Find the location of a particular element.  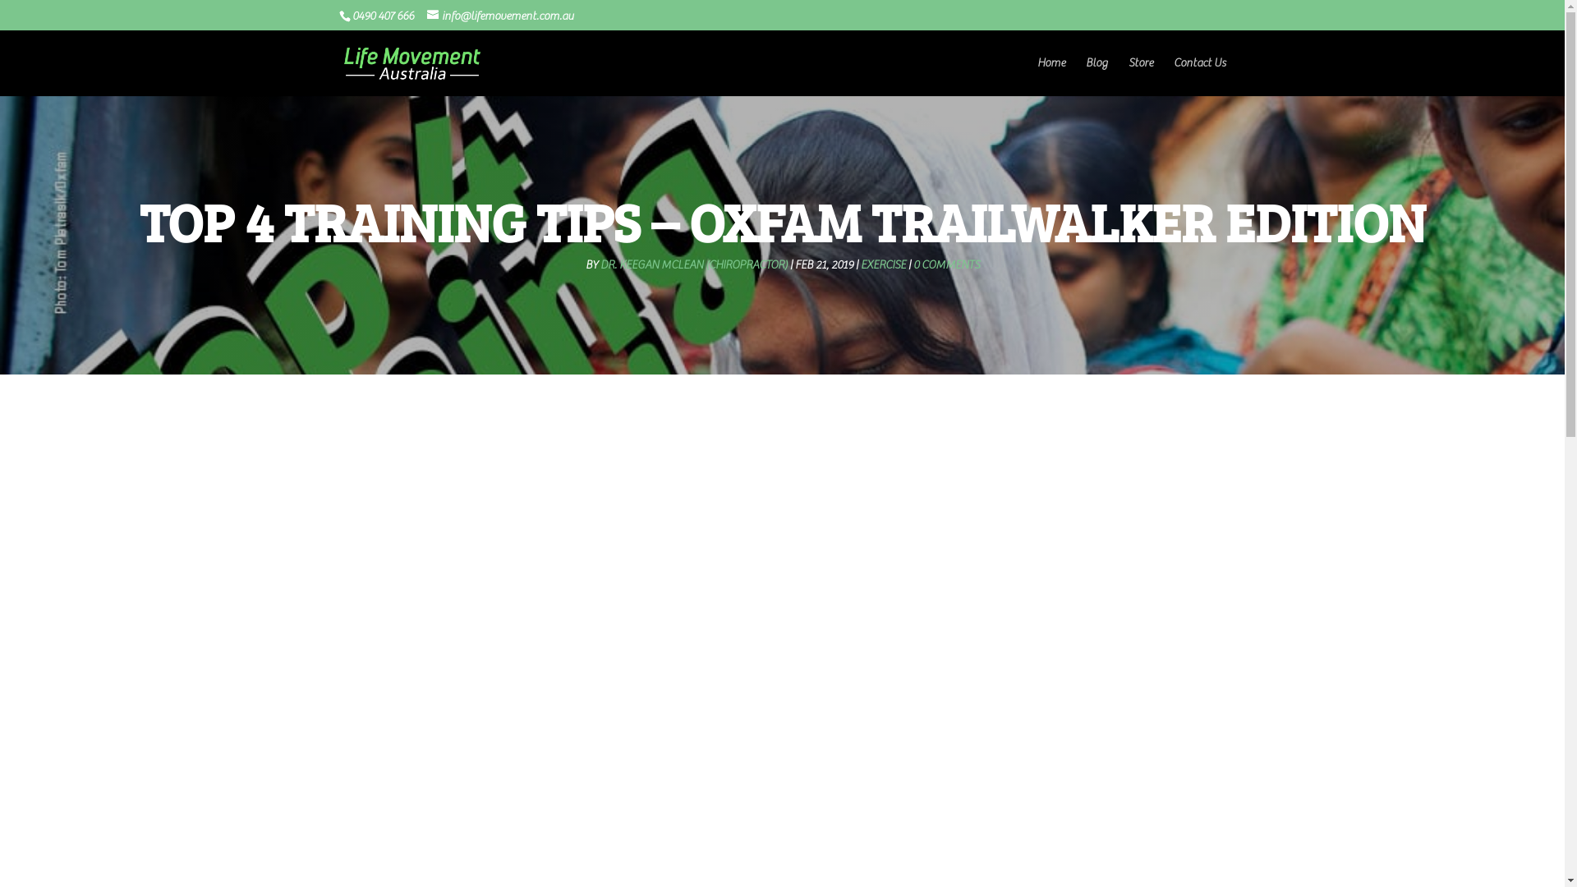

0490 407 666 is located at coordinates (381, 16).